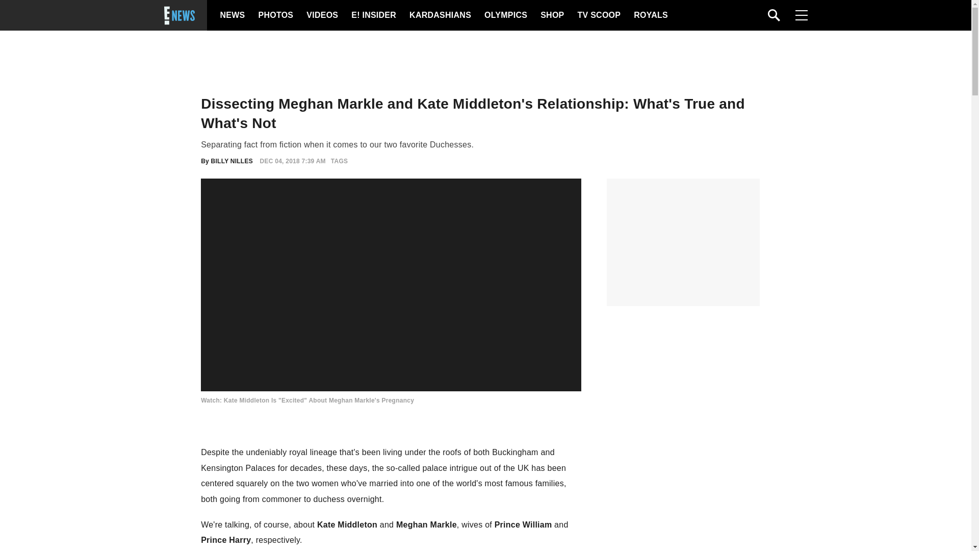  What do you see at coordinates (274, 15) in the screenshot?
I see `PHOTOS` at bounding box center [274, 15].